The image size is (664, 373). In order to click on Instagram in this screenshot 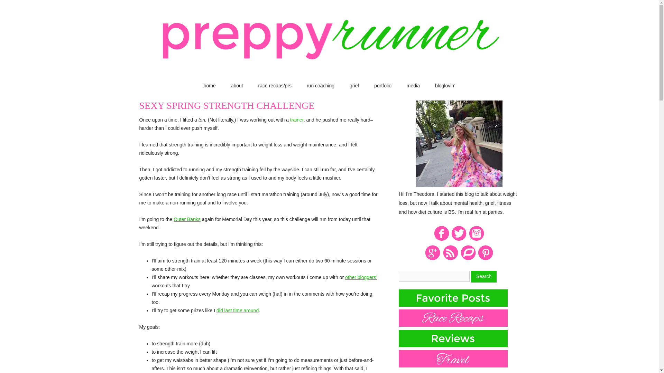, I will do `click(477, 240)`.